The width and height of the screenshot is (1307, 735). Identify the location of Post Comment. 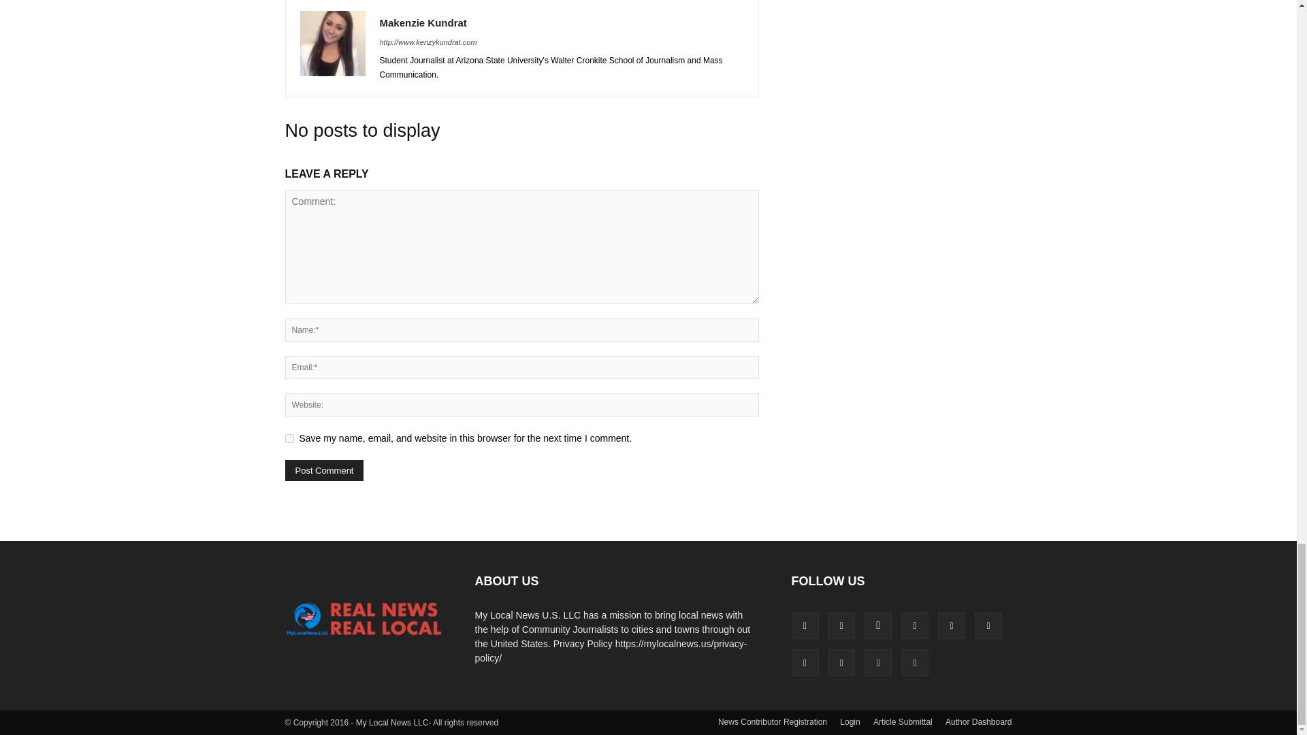
(324, 471).